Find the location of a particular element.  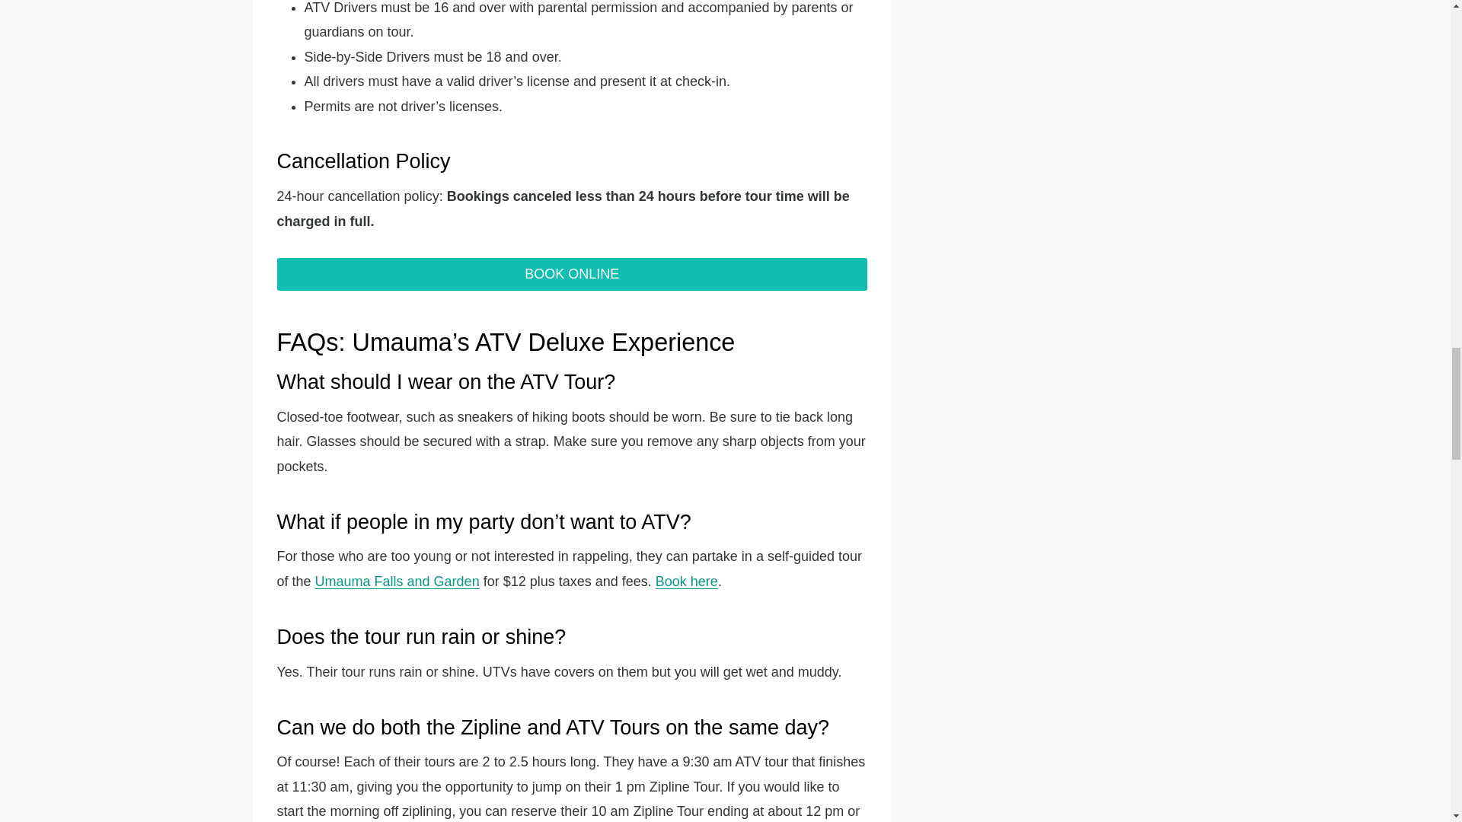

Umauma Falls and Garden is located at coordinates (397, 581).